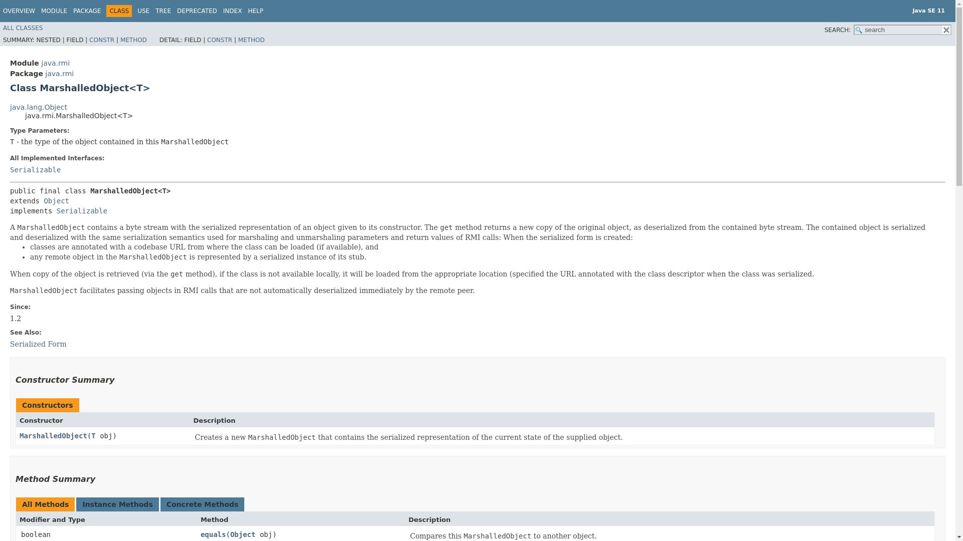 Image resolution: width=963 pixels, height=541 pixels. What do you see at coordinates (38, 344) in the screenshot?
I see `Serialized Form` at bounding box center [38, 344].